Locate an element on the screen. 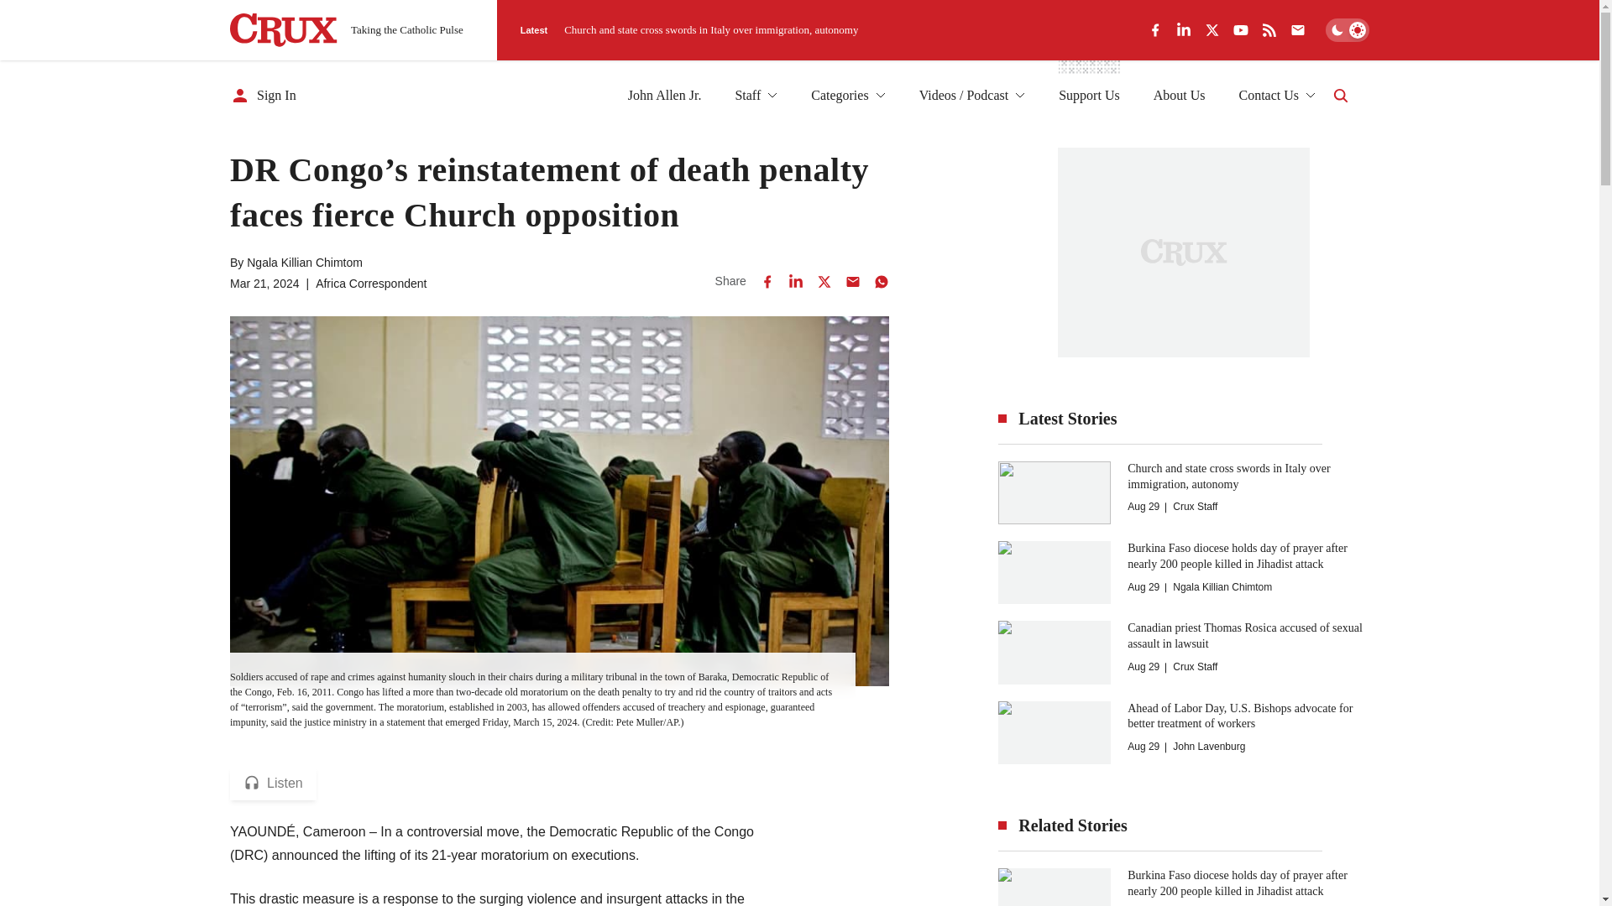 The width and height of the screenshot is (1612, 906). Sign In is located at coordinates (264, 96).